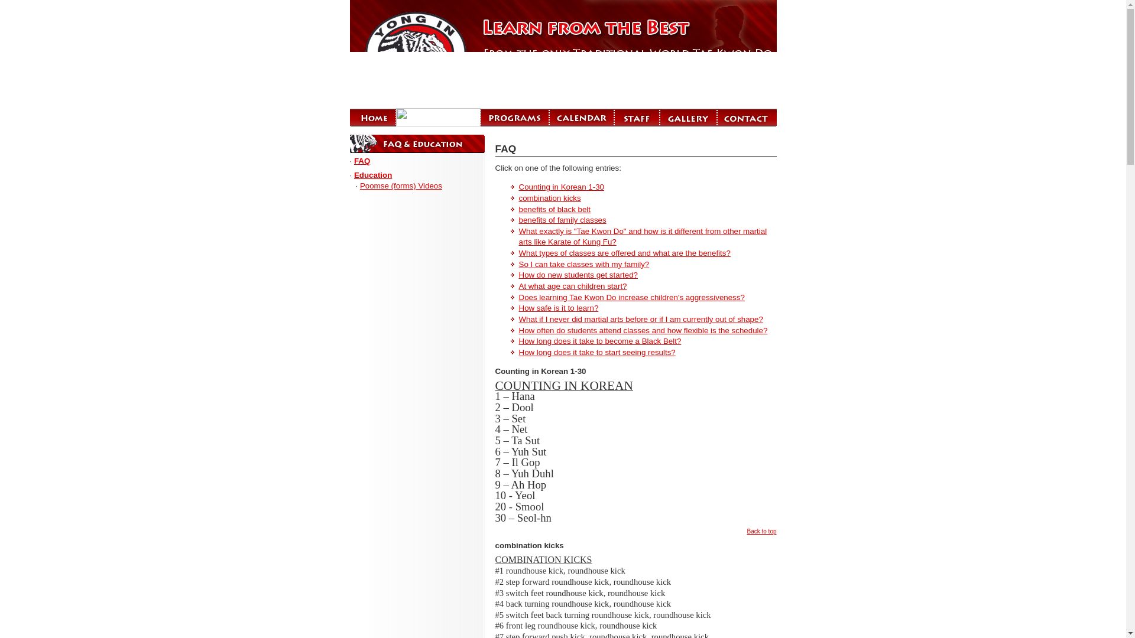 The image size is (1135, 638). What do you see at coordinates (550, 198) in the screenshot?
I see `combination kicks` at bounding box center [550, 198].